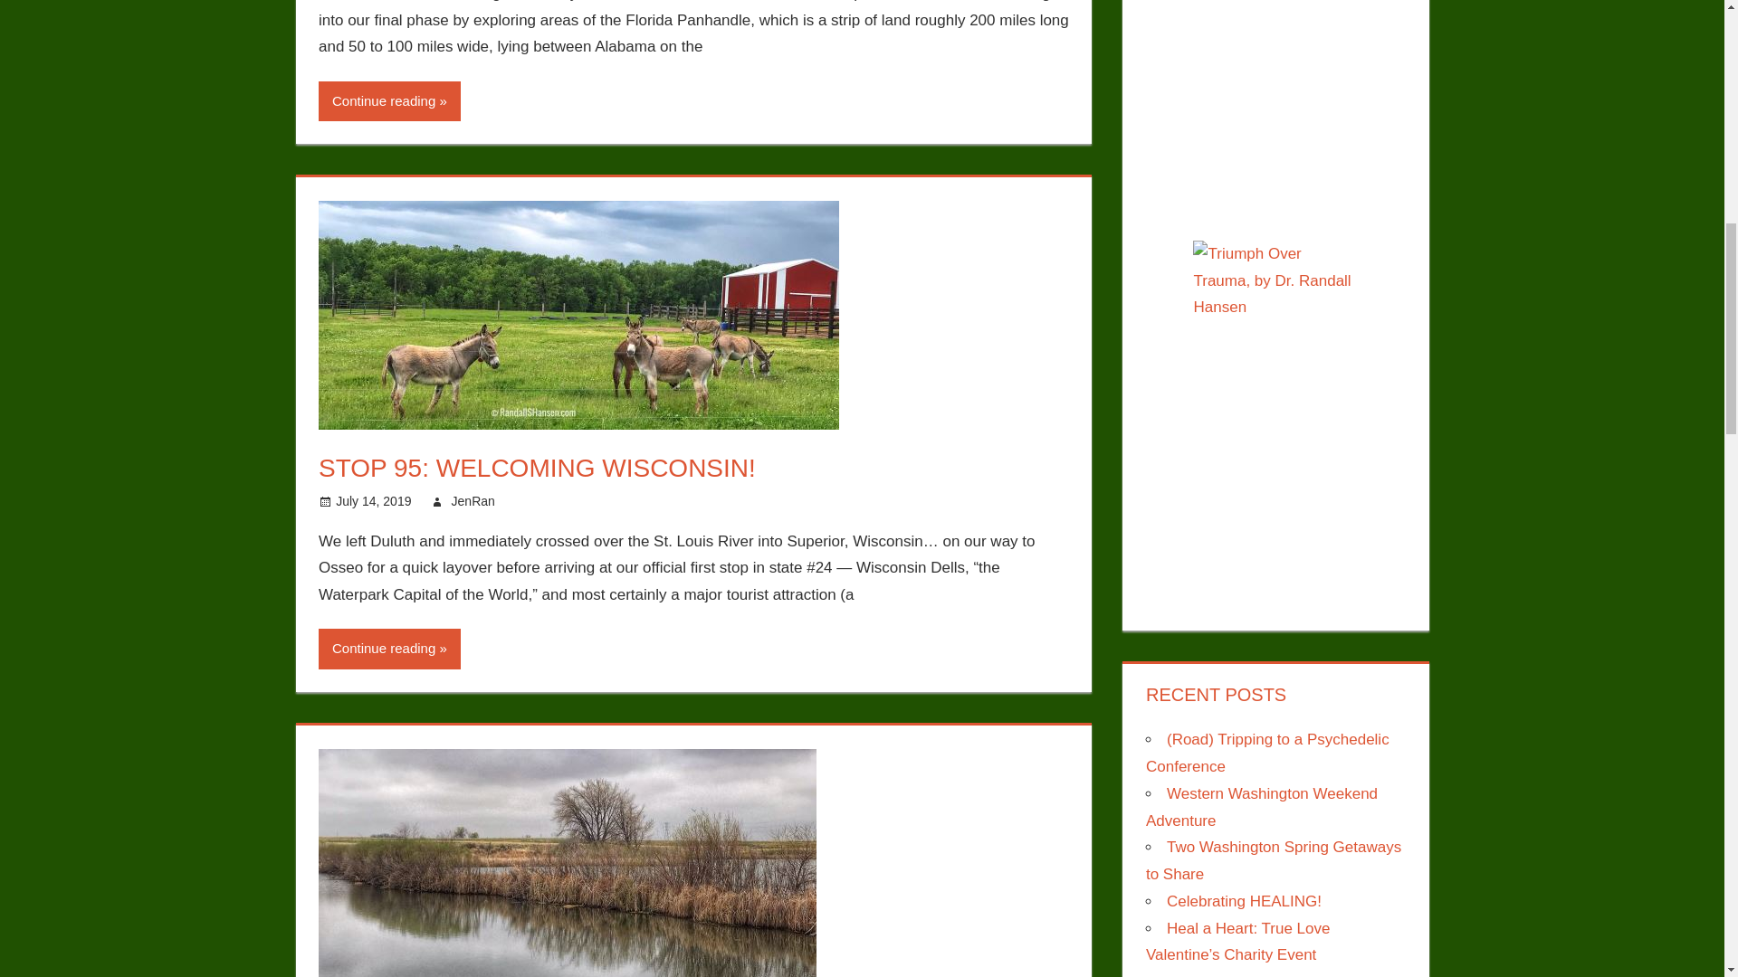 The image size is (1738, 977). What do you see at coordinates (576, 501) in the screenshot?
I see `Uncategorized` at bounding box center [576, 501].